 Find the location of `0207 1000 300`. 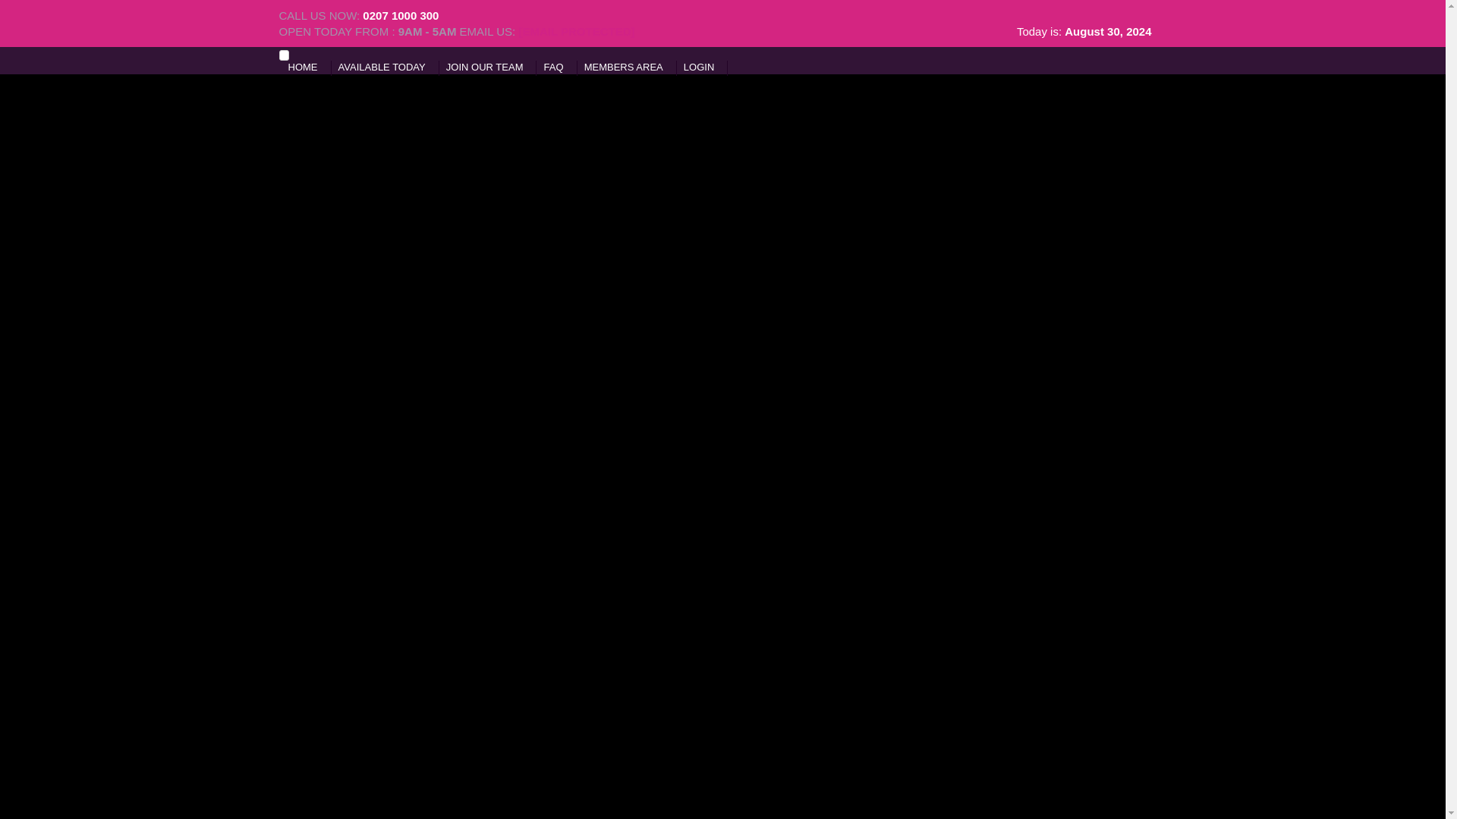

0207 1000 300 is located at coordinates (401, 15).